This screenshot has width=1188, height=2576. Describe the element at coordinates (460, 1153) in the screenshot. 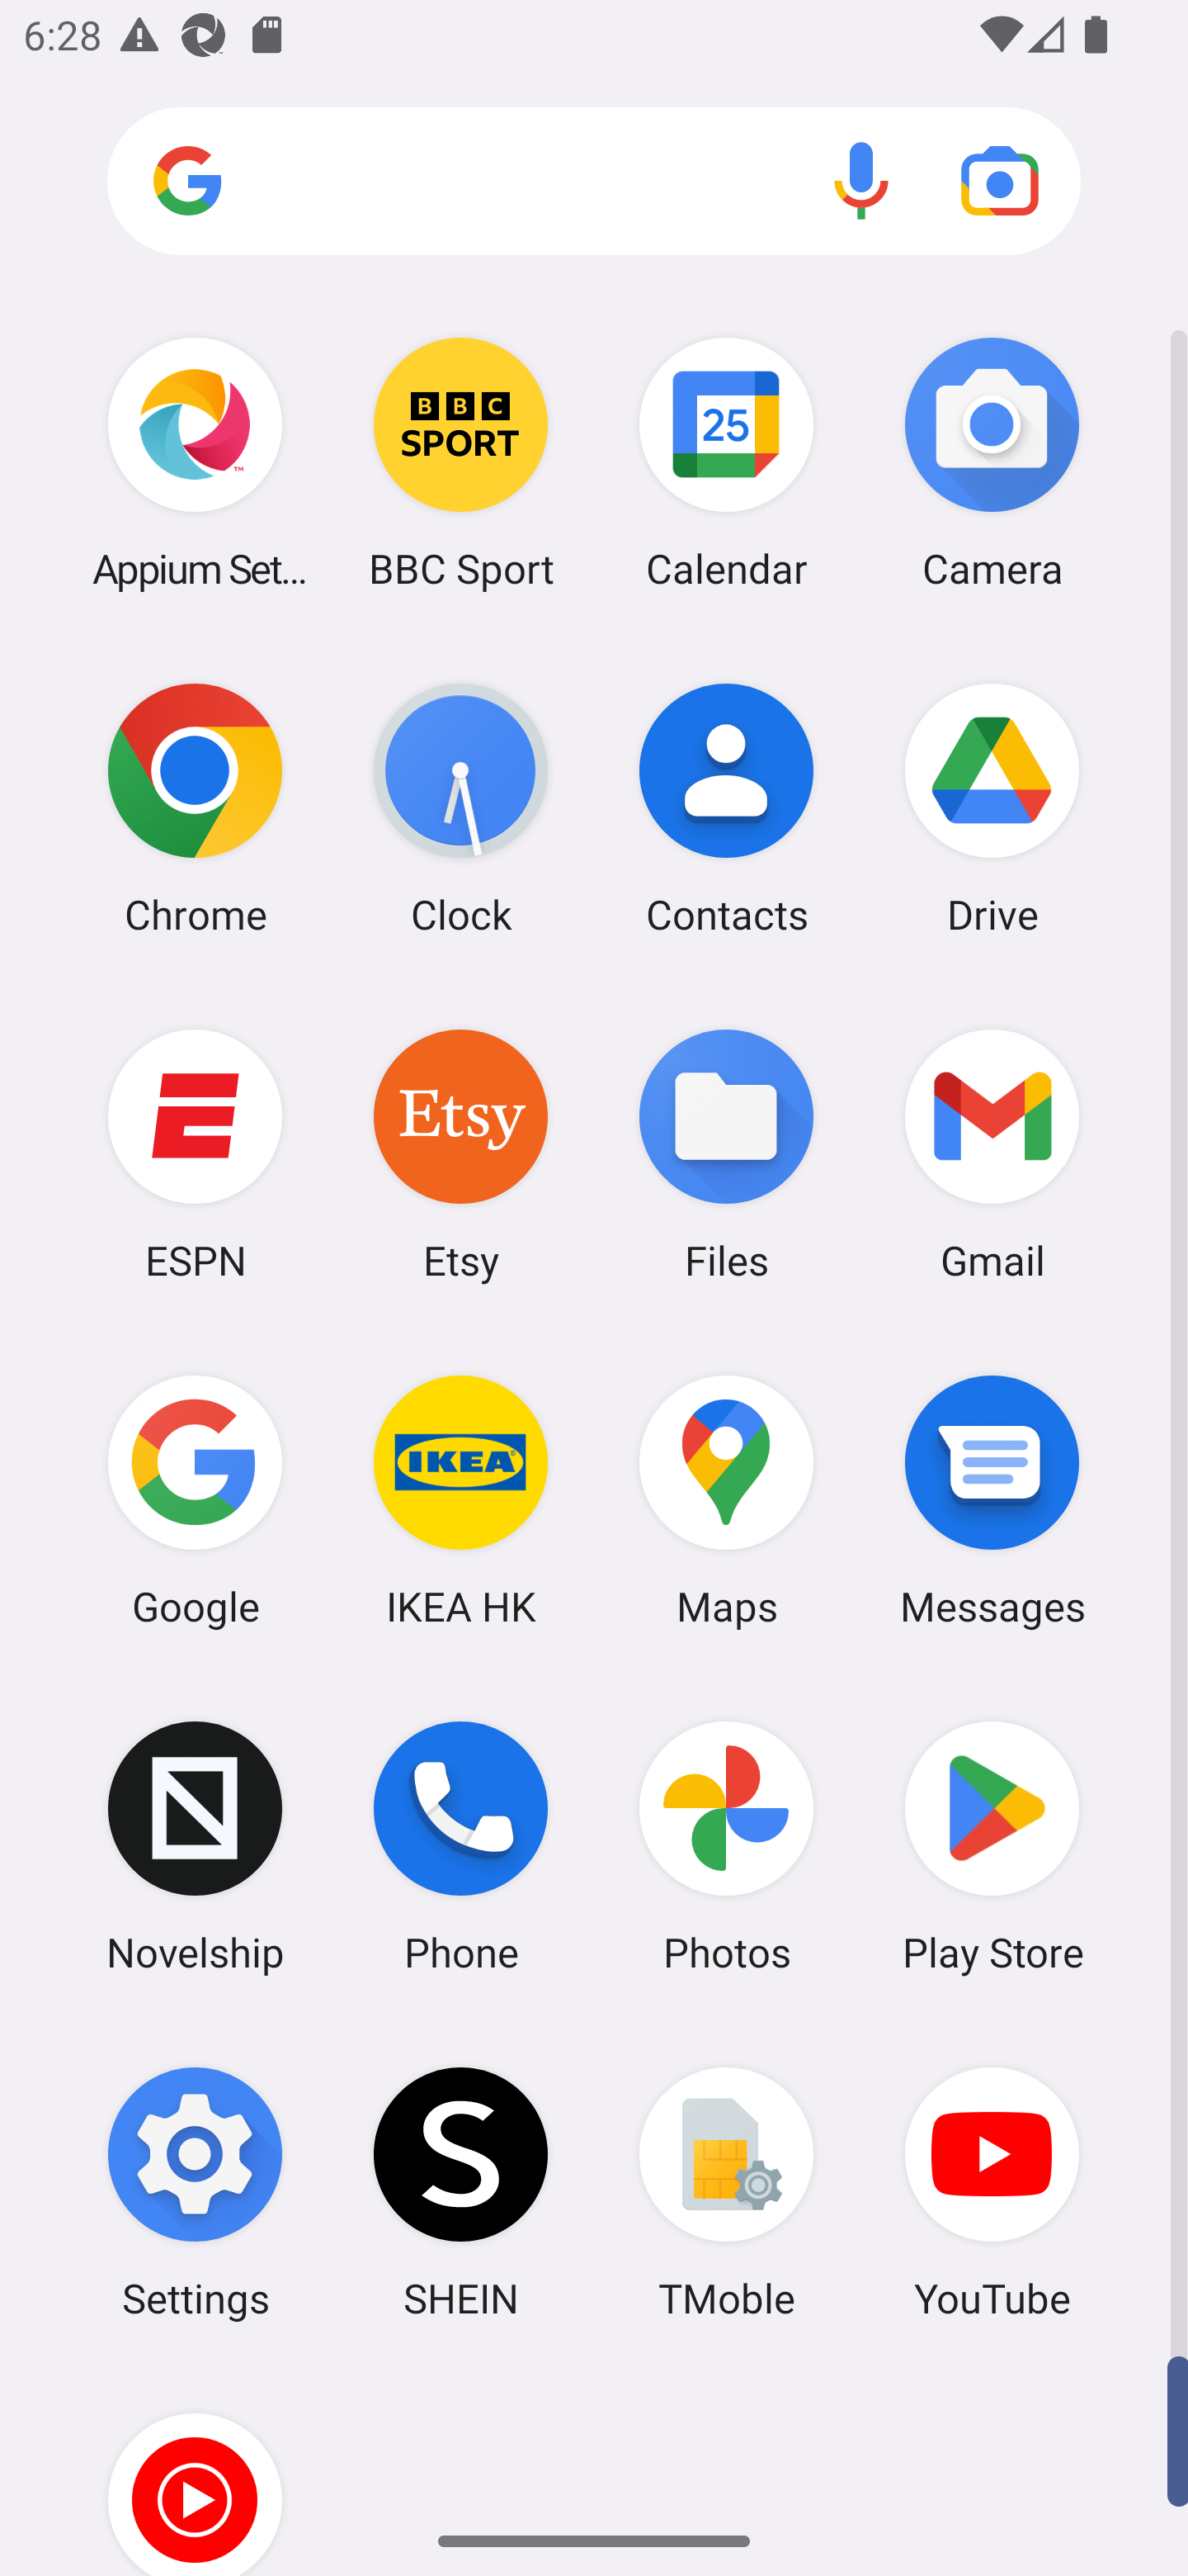

I see `Etsy` at that location.